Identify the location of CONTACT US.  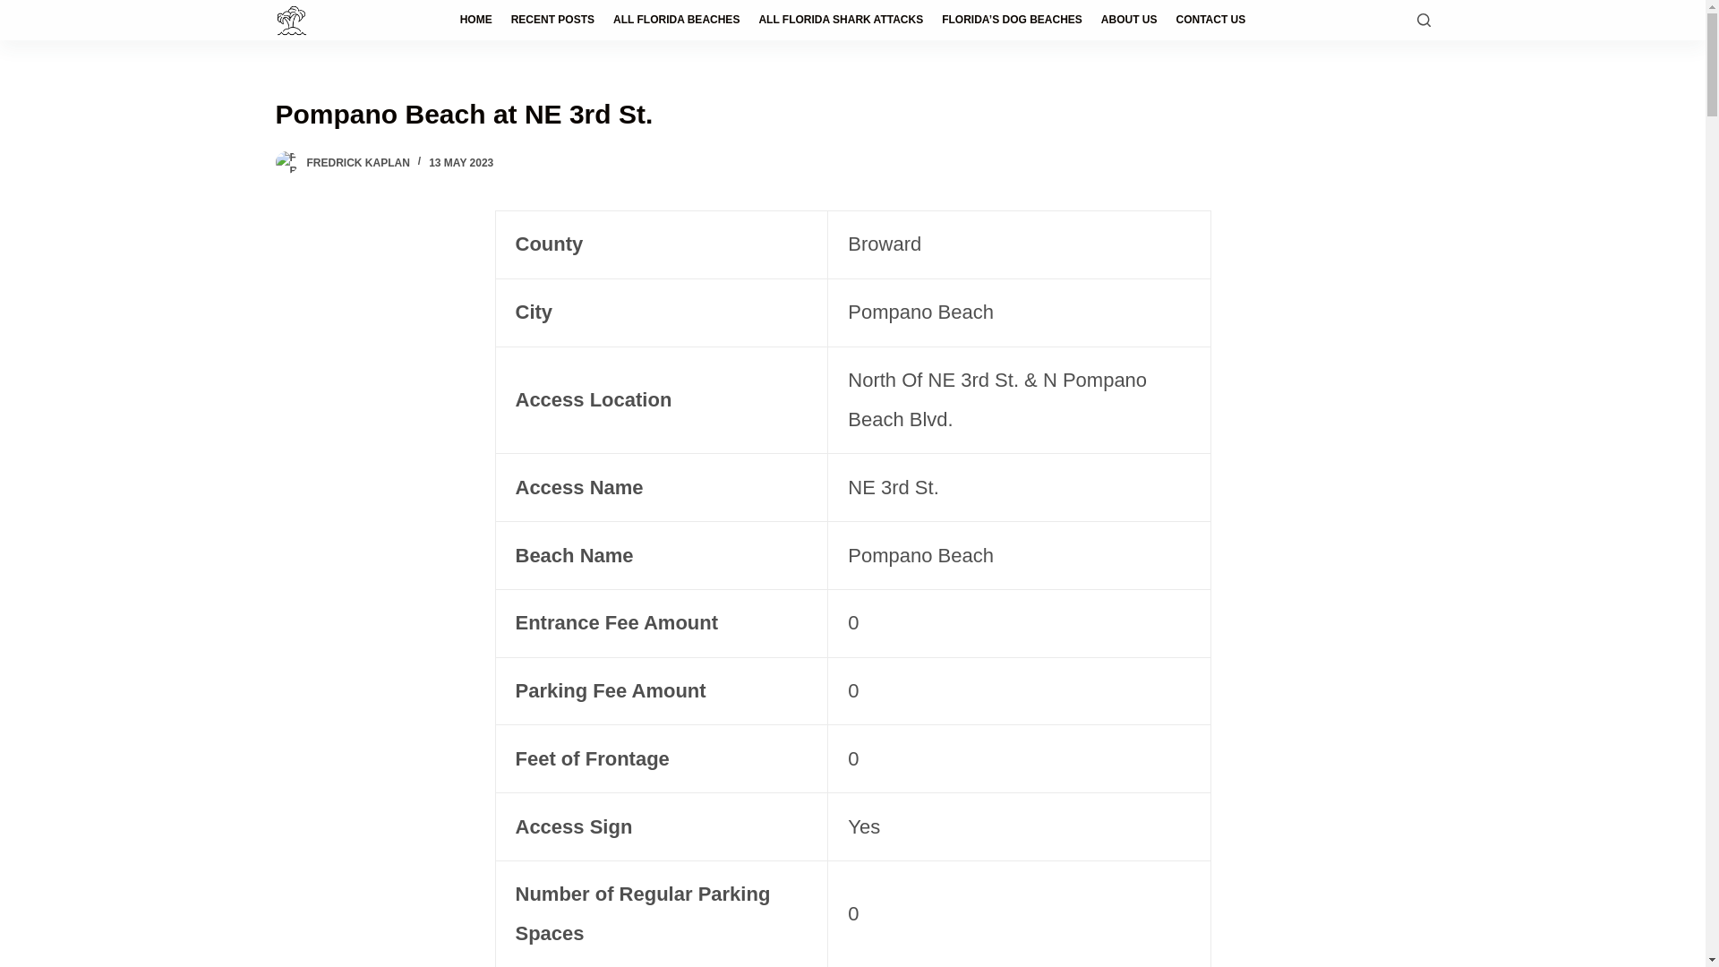
(1210, 20).